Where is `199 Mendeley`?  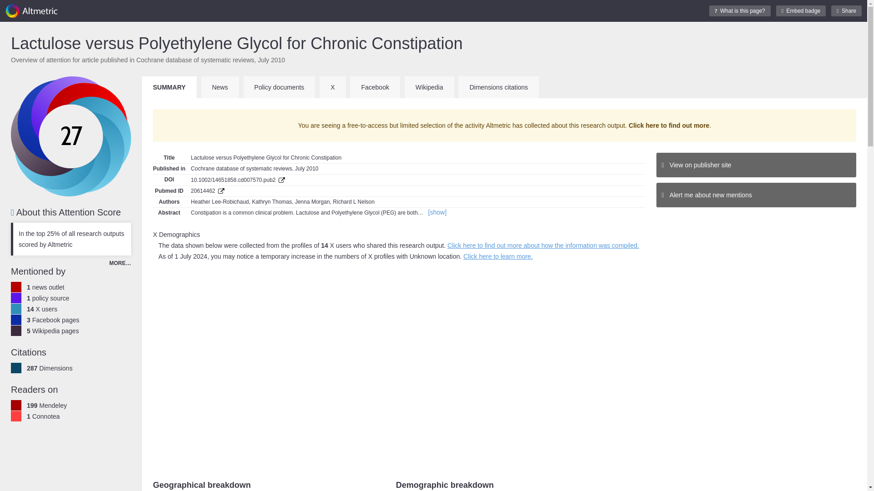
199 Mendeley is located at coordinates (47, 406).